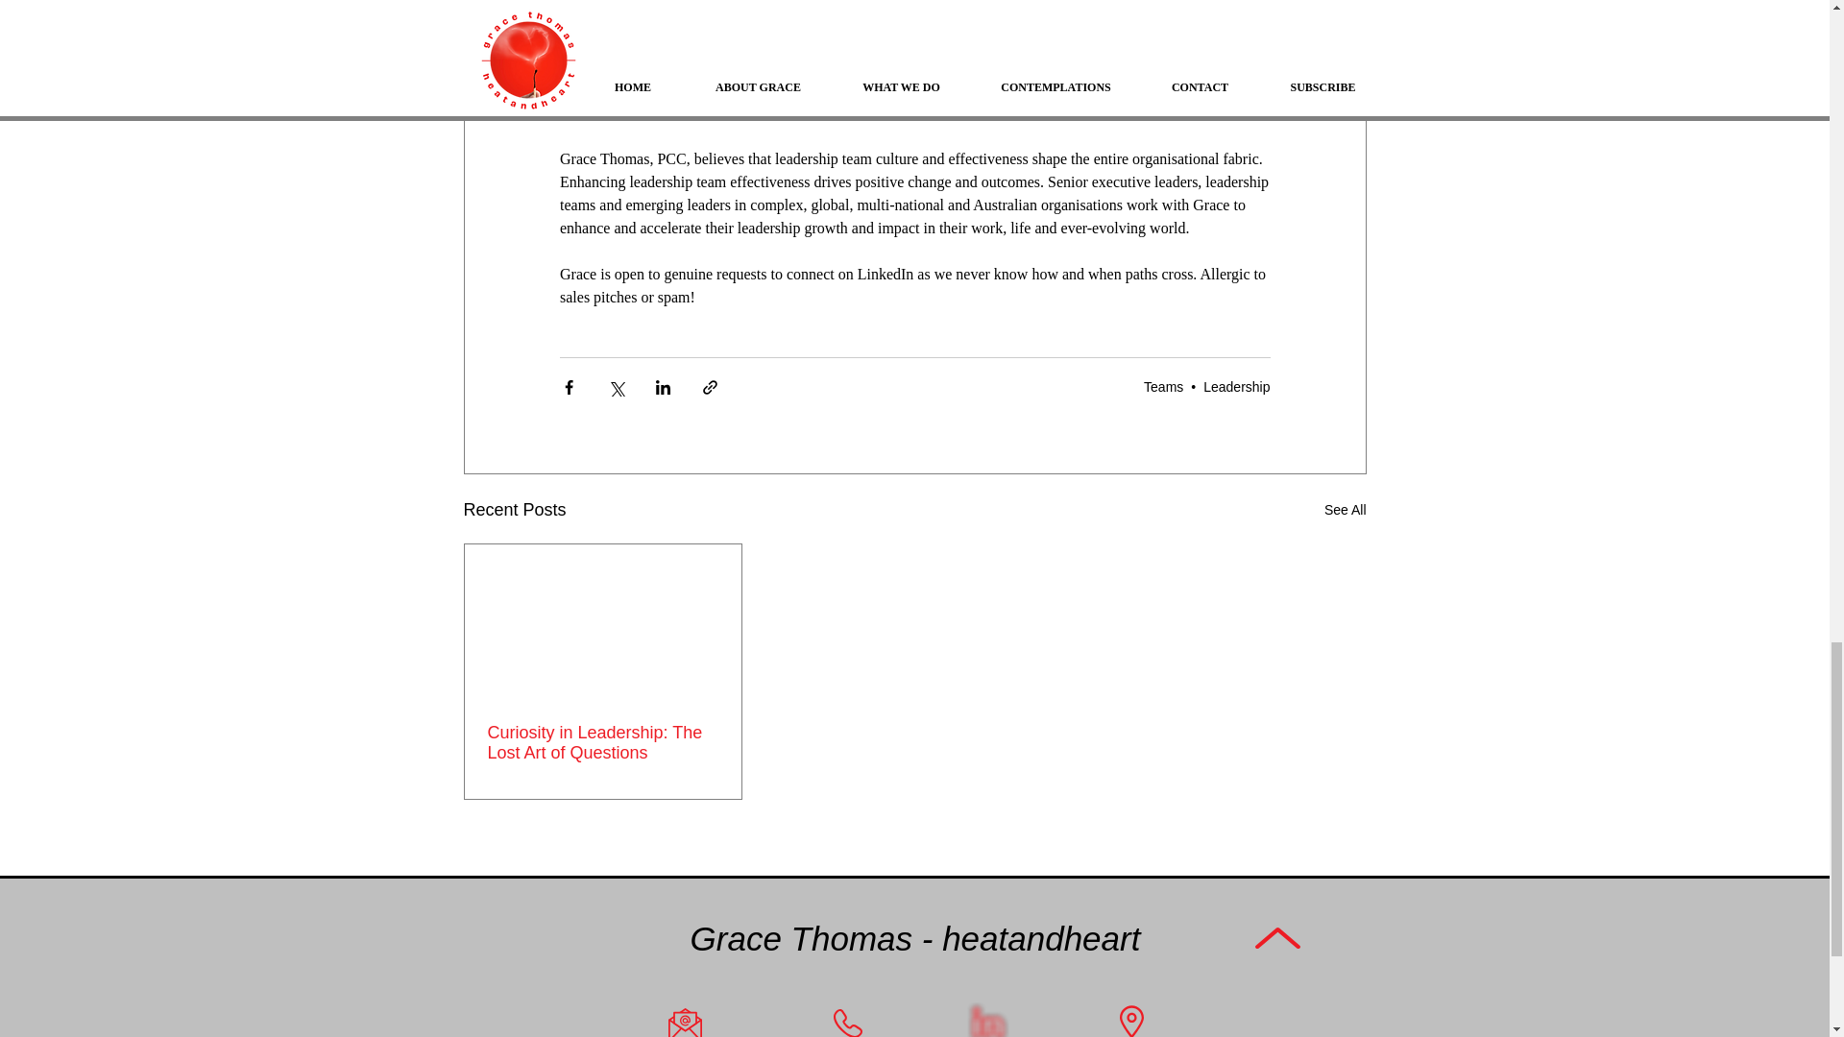 This screenshot has width=1844, height=1037. What do you see at coordinates (820, 58) in the screenshot?
I see `Turn Your Group Into A True Team` at bounding box center [820, 58].